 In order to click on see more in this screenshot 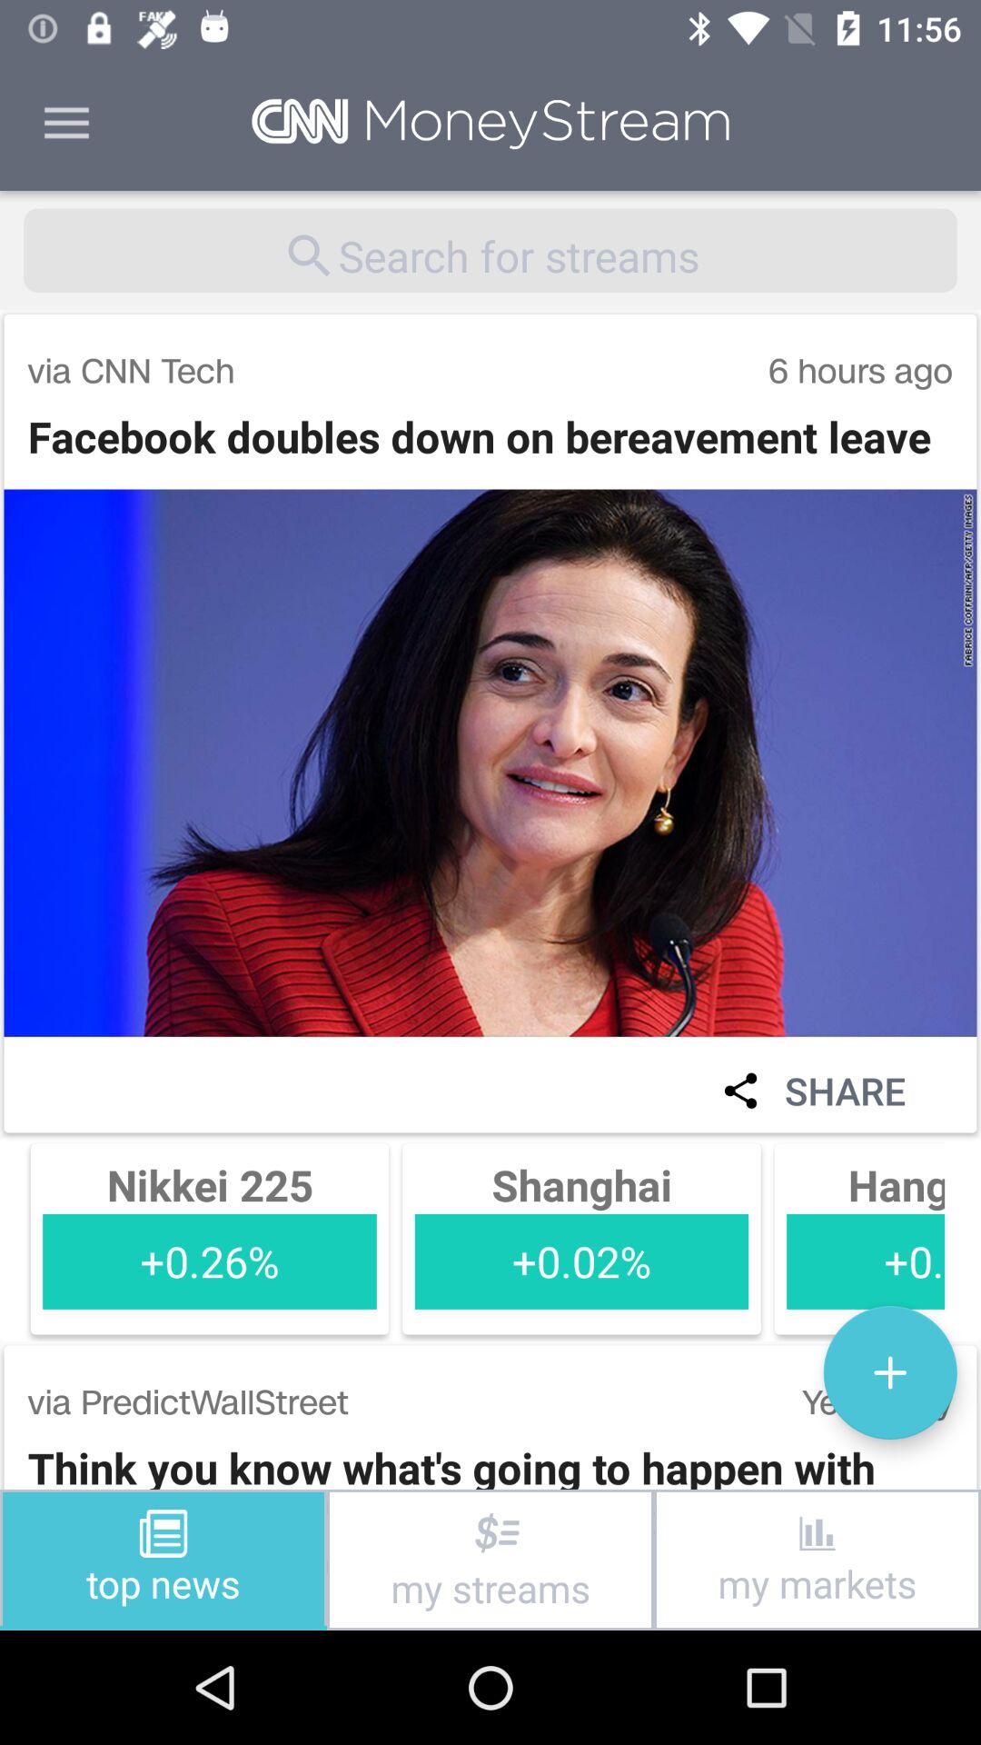, I will do `click(890, 1372)`.